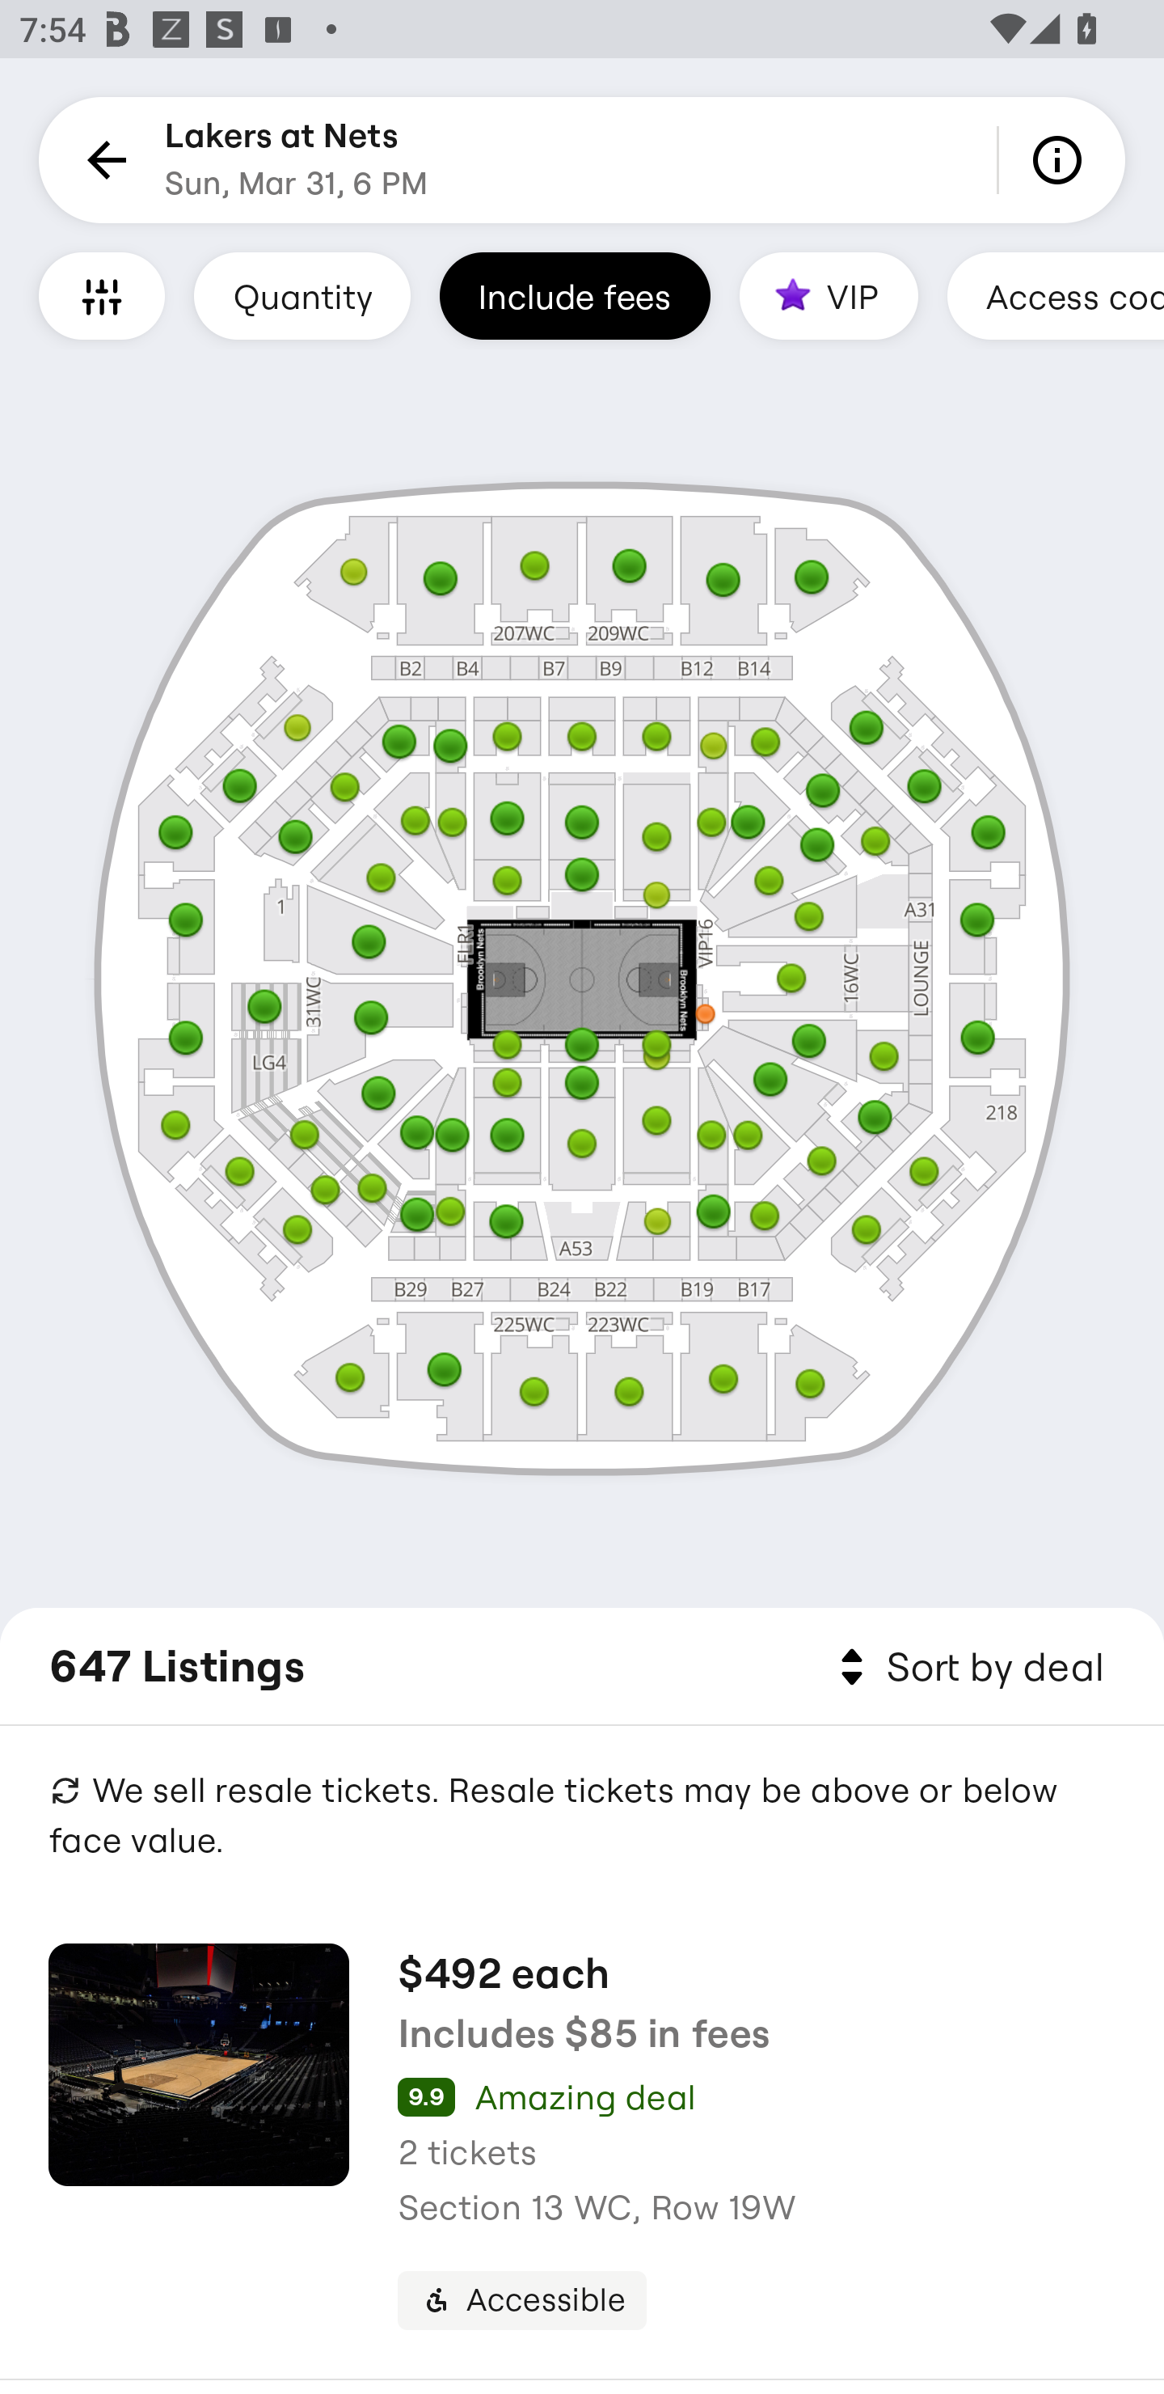 The height and width of the screenshot is (2394, 1164). What do you see at coordinates (575, 295) in the screenshot?
I see `Include fees` at bounding box center [575, 295].